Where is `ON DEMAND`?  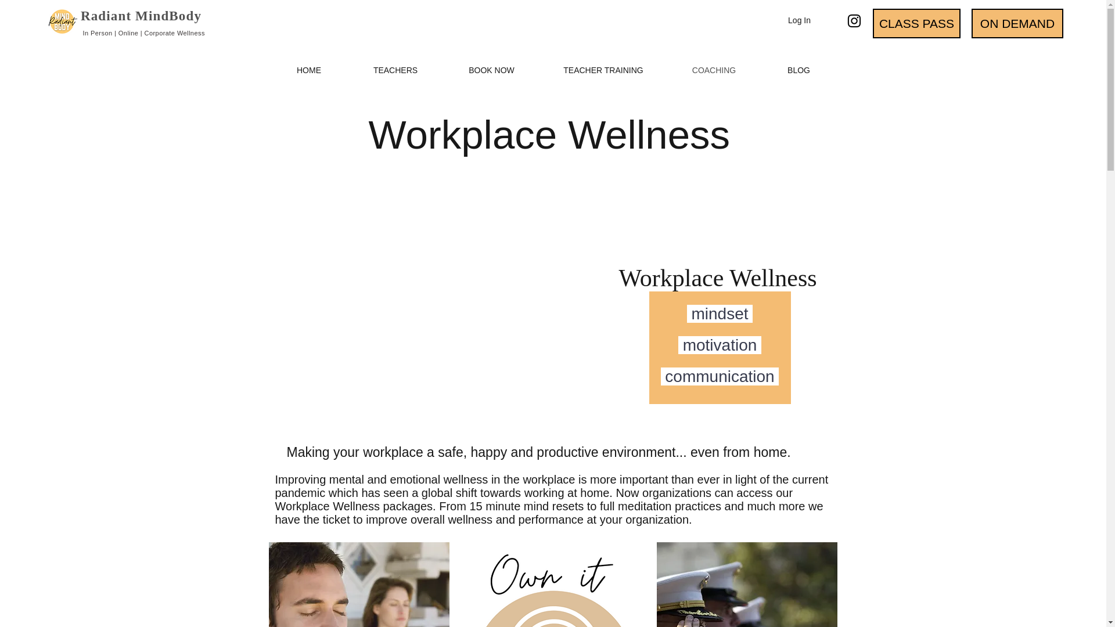 ON DEMAND is located at coordinates (1017, 23).